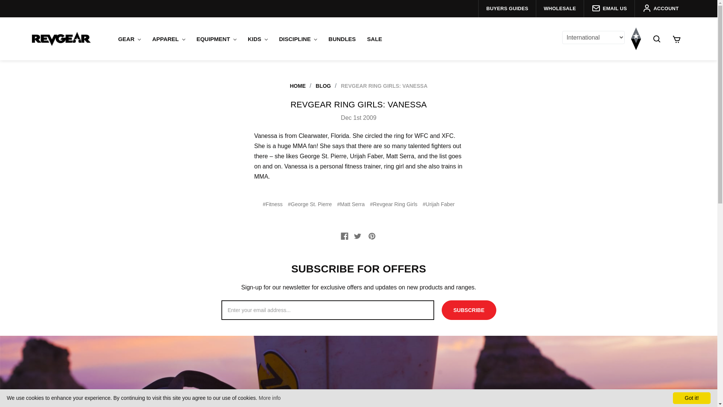  Describe the element at coordinates (216, 39) in the screenshot. I see `EQUIPMENT` at that location.